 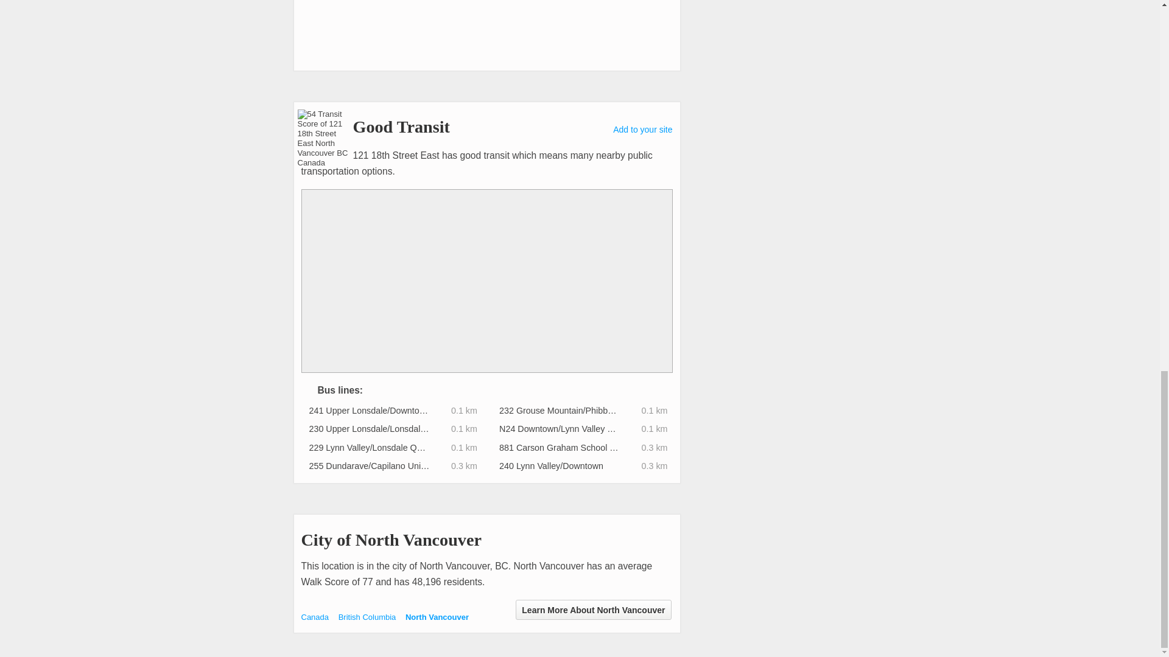 I want to click on Cities in British Columbia state, so click(x=367, y=617).